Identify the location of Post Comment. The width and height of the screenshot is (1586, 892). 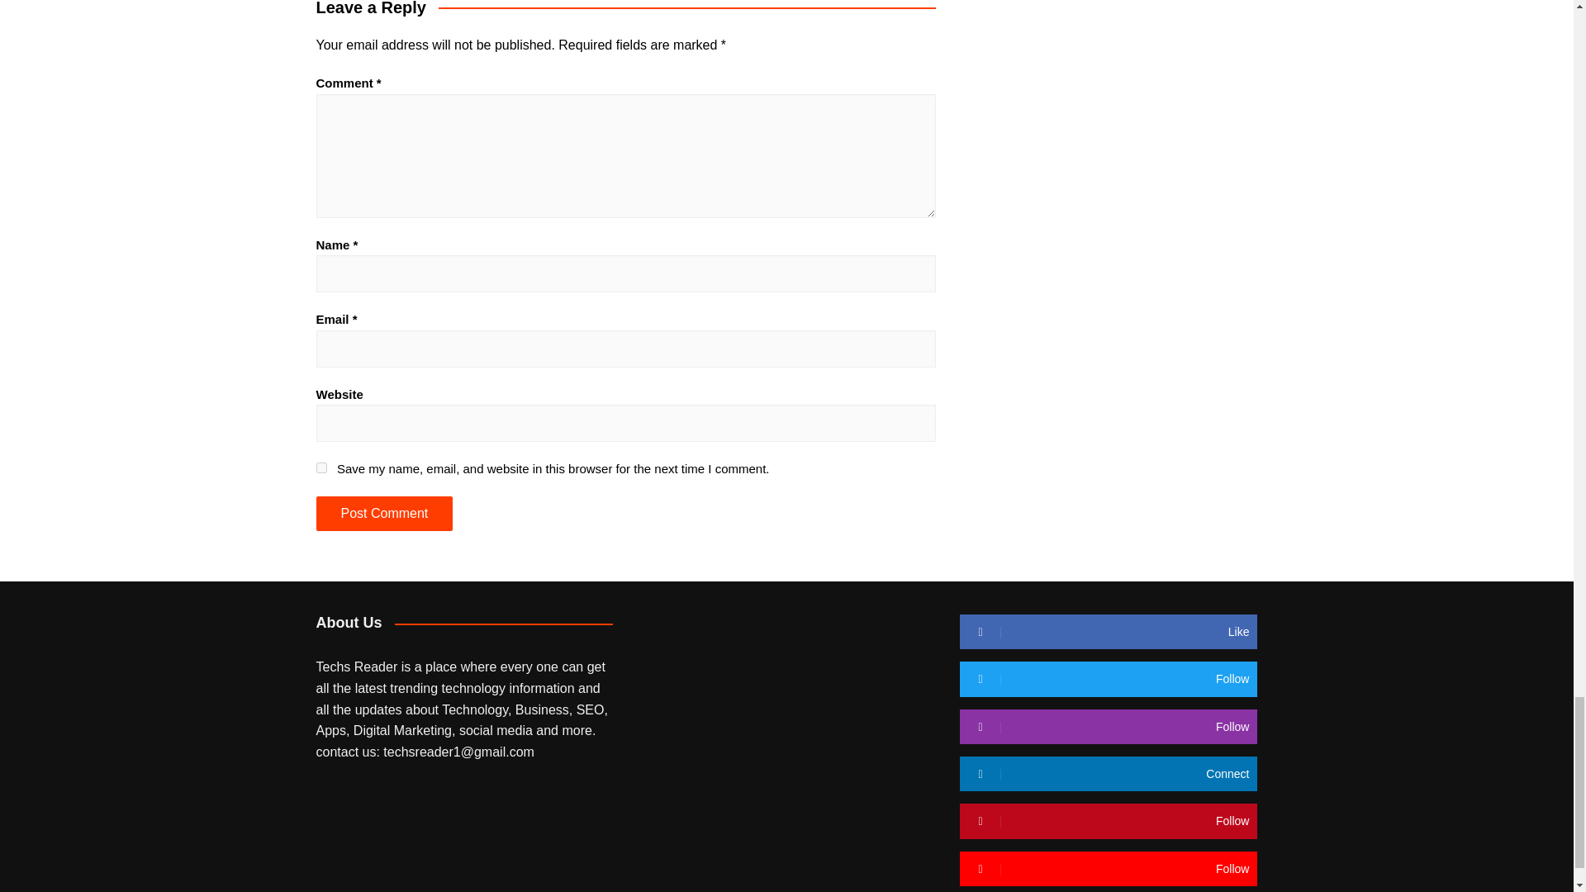
(383, 513).